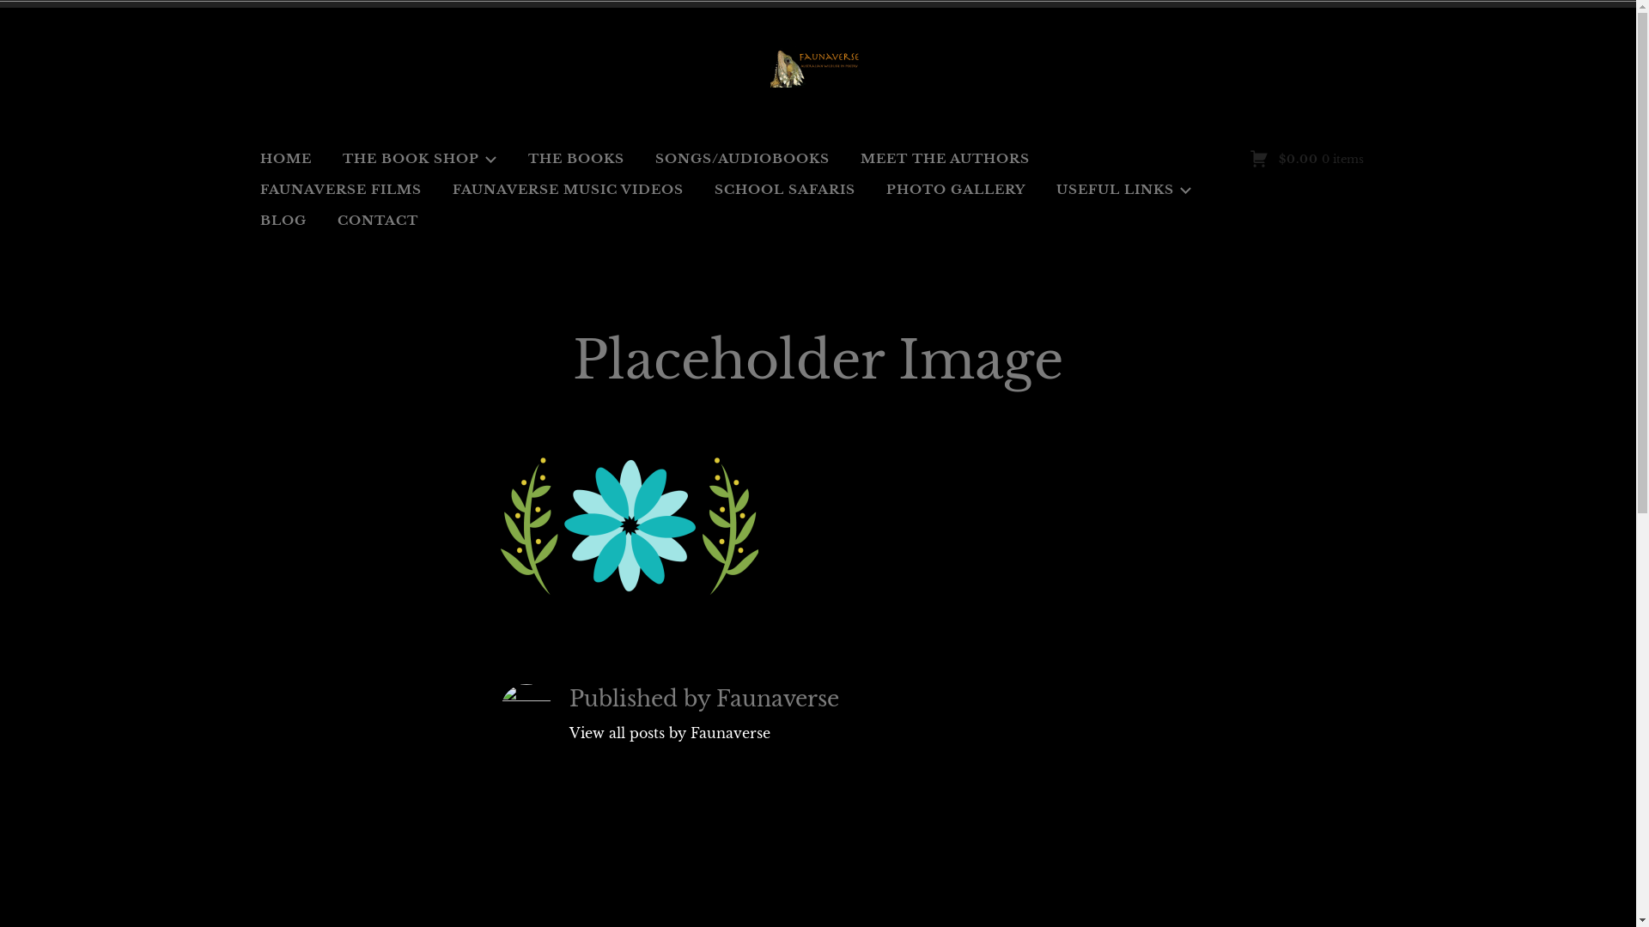  Describe the element at coordinates (286, 159) in the screenshot. I see `HOME` at that location.